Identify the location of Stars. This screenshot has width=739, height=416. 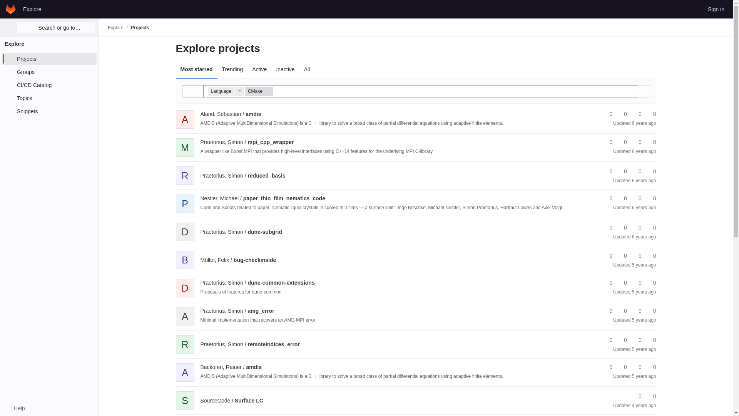
(607, 114).